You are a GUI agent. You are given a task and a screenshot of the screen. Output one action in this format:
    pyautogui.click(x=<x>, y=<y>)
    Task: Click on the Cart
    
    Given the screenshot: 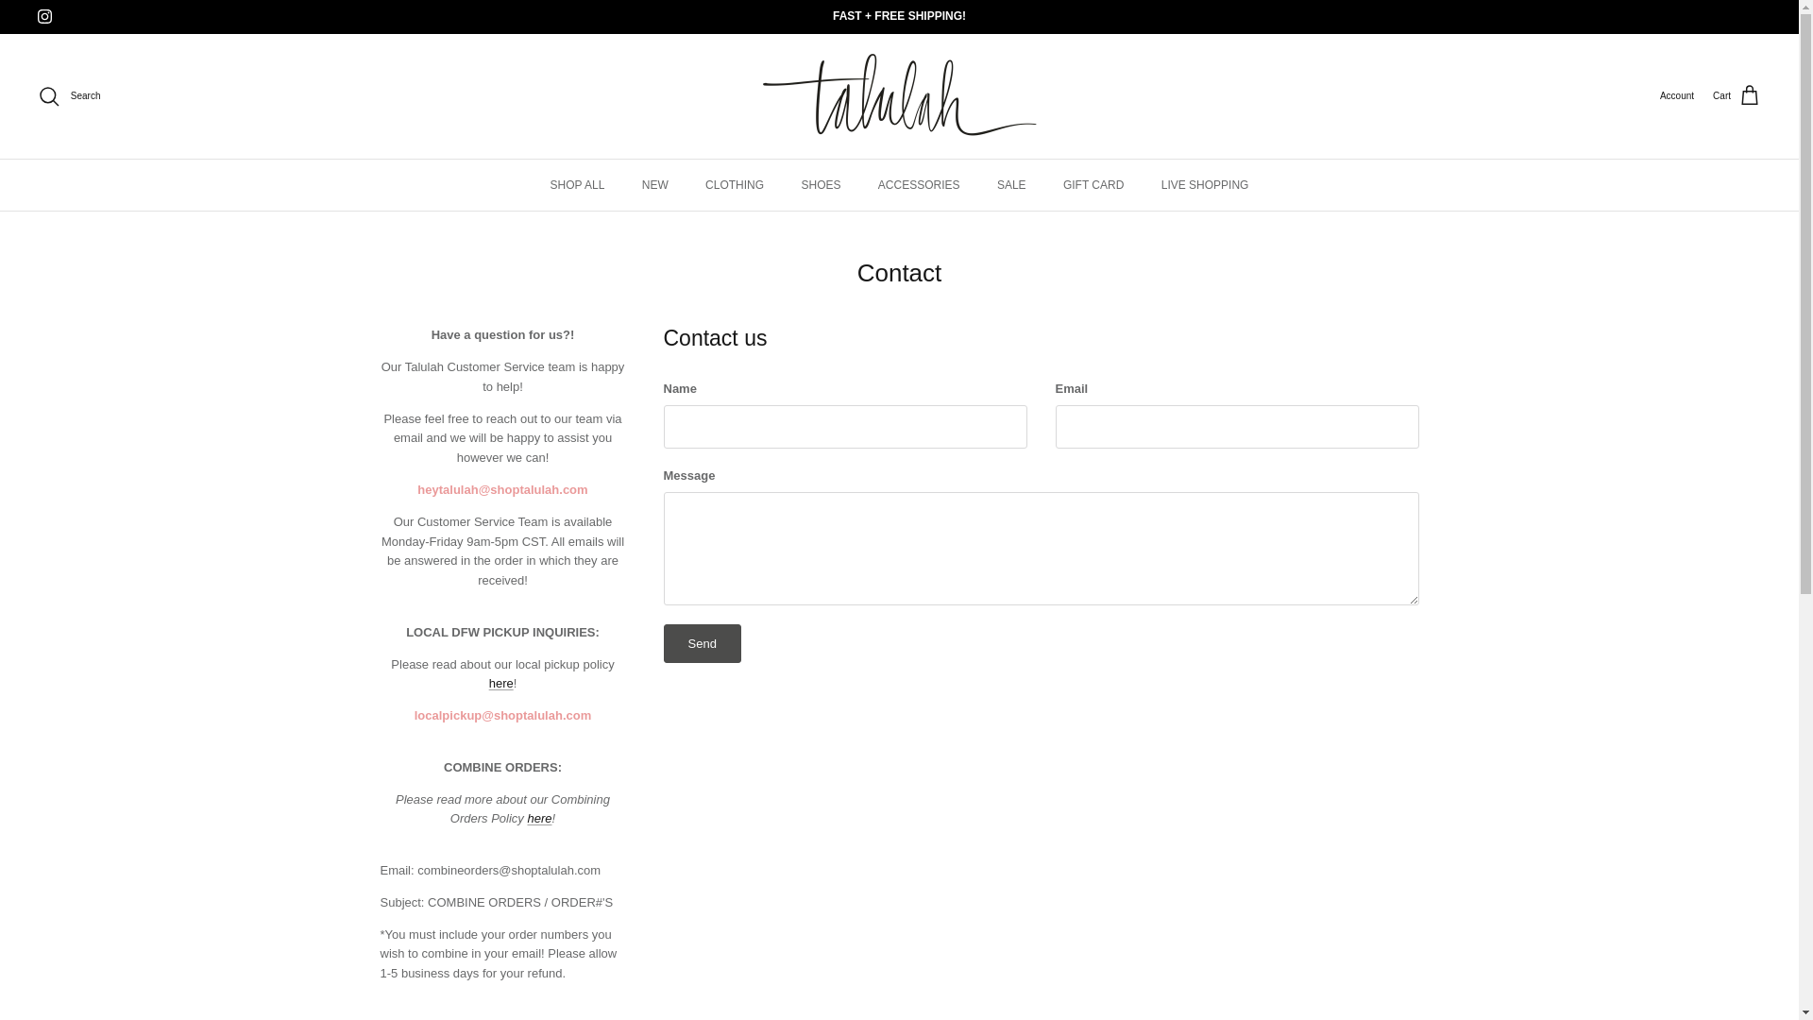 What is the action you would take?
    pyautogui.click(x=1737, y=95)
    